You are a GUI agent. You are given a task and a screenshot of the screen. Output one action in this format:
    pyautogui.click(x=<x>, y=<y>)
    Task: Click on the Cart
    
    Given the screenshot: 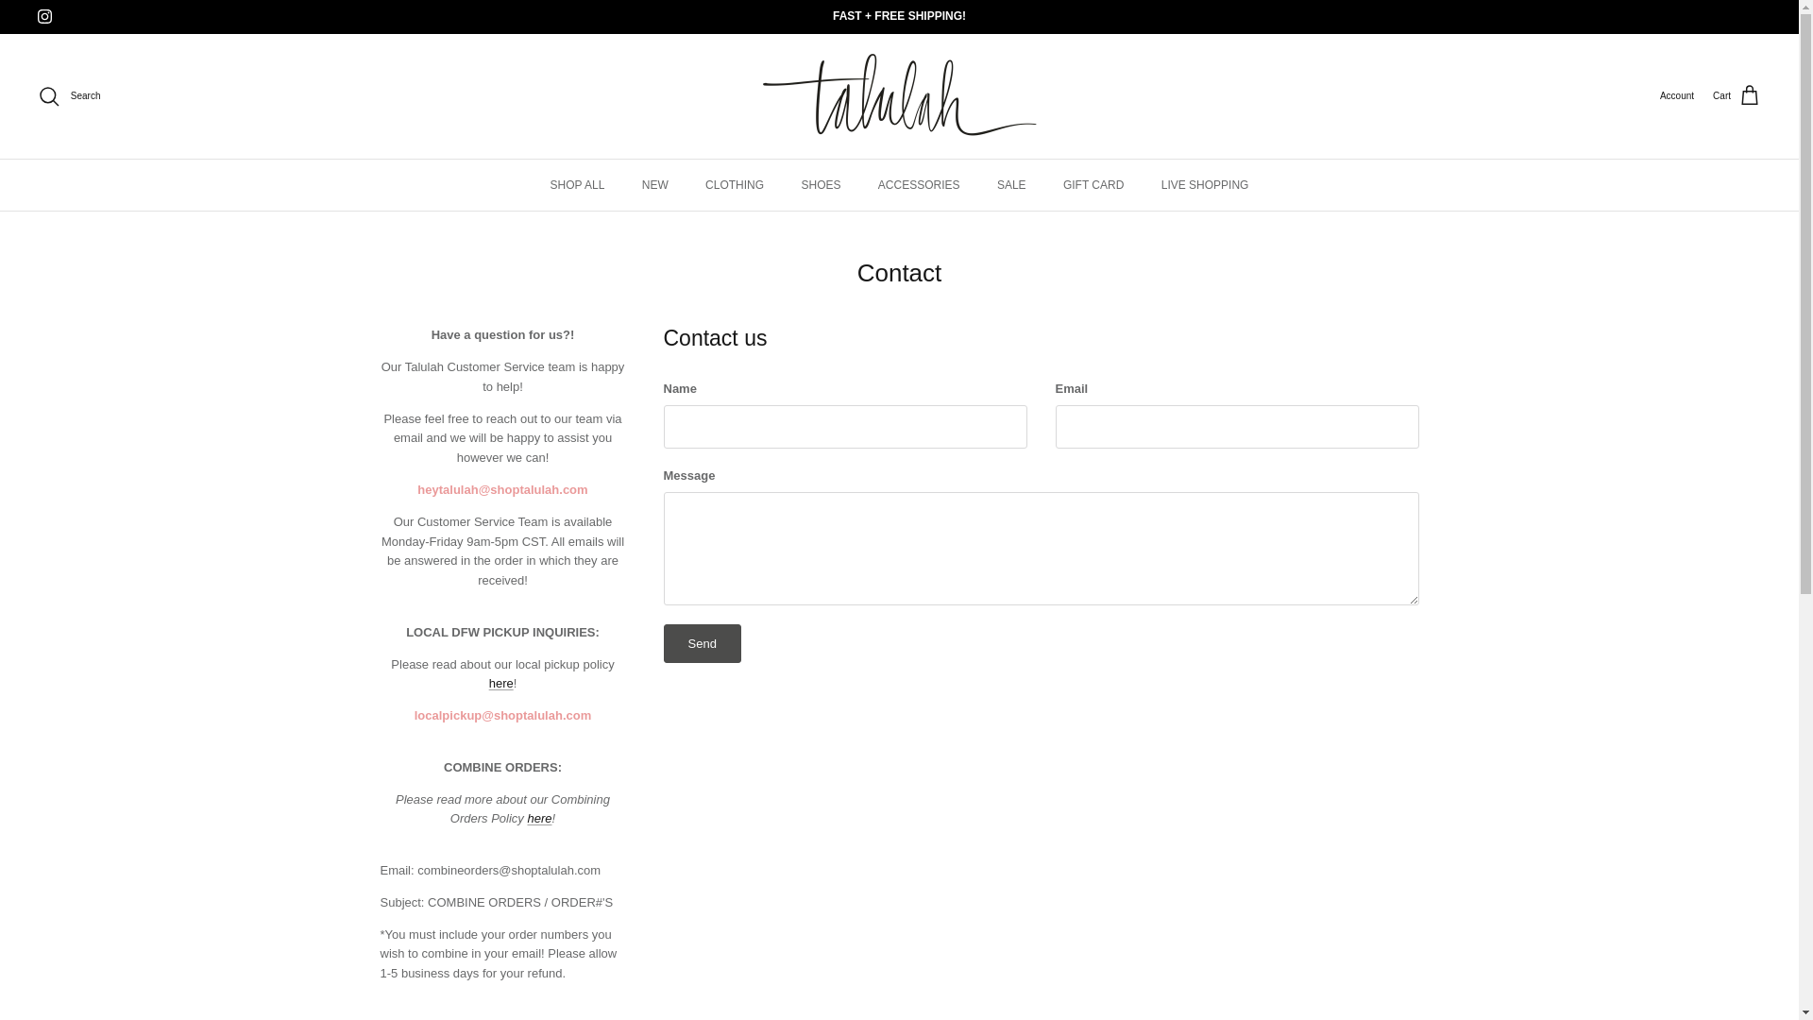 What is the action you would take?
    pyautogui.click(x=1737, y=95)
    